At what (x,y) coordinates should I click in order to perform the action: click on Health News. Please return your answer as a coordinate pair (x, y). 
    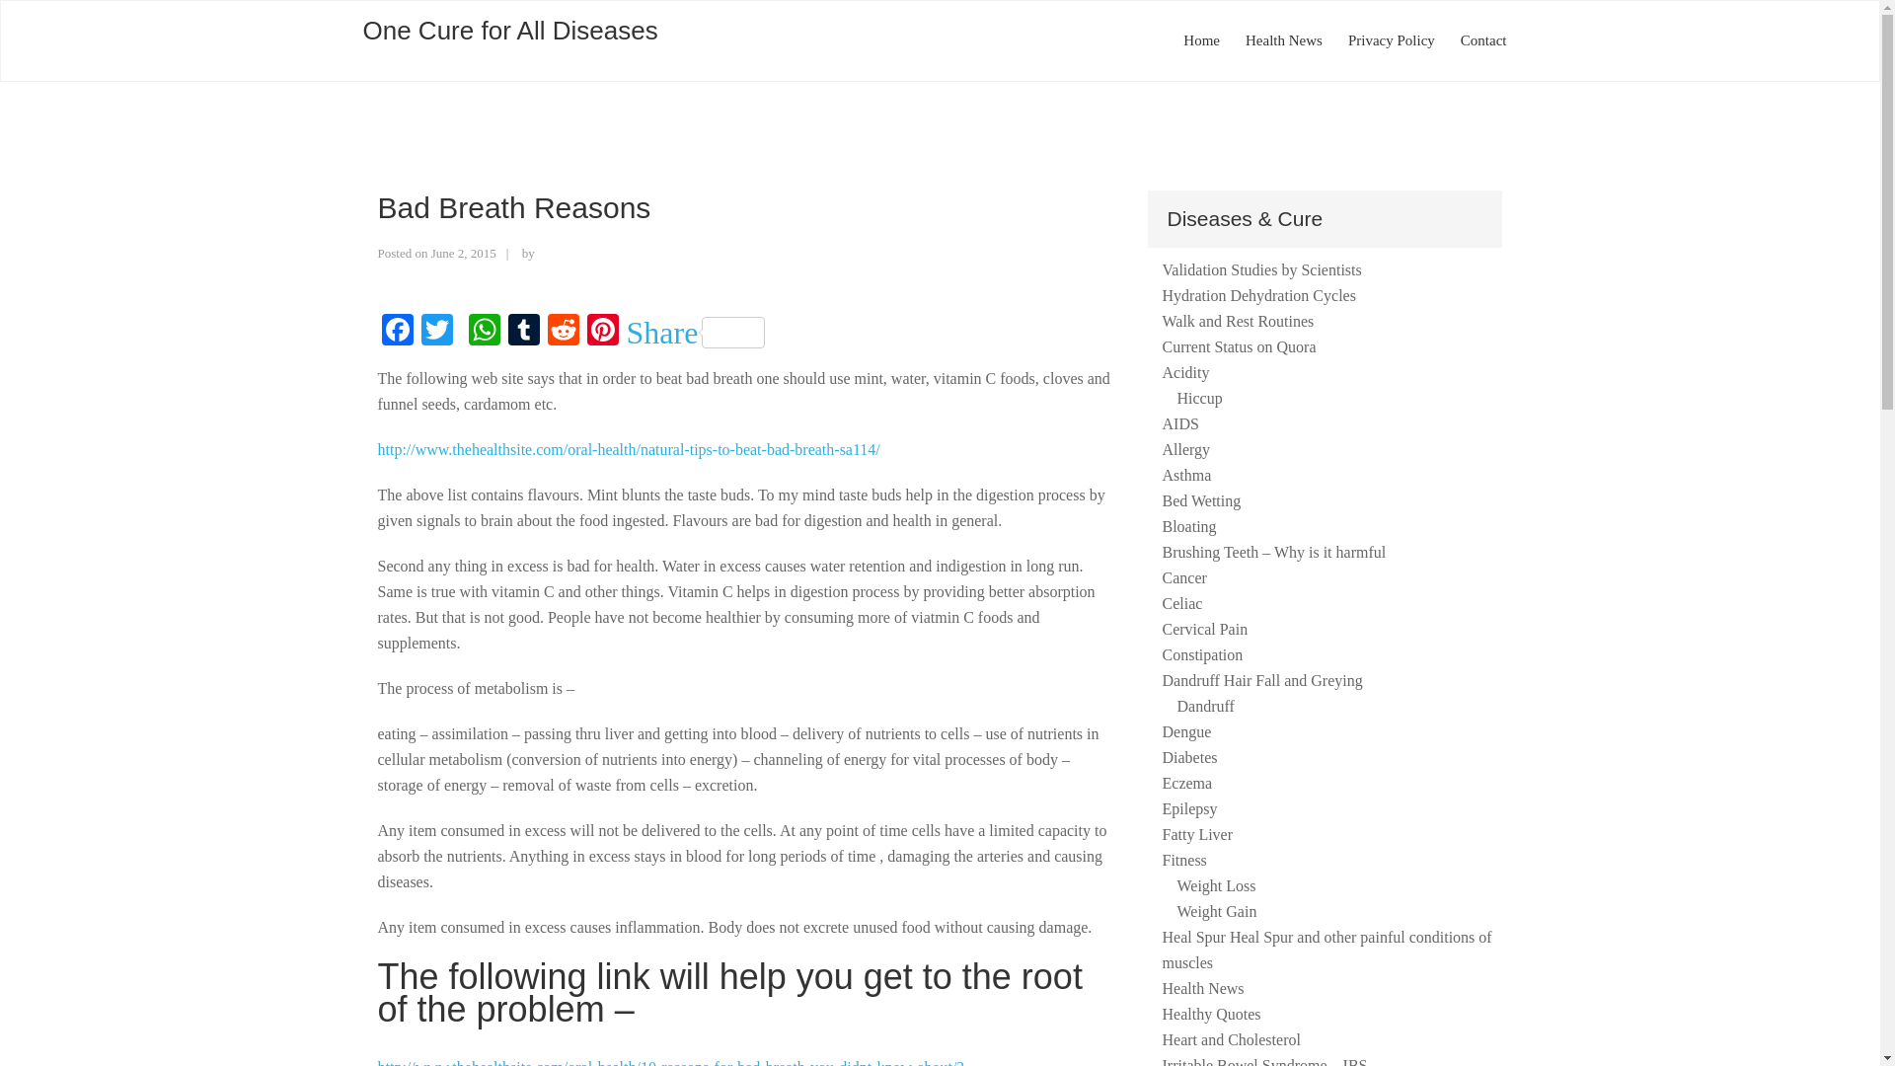
    Looking at the image, I should click on (1284, 41).